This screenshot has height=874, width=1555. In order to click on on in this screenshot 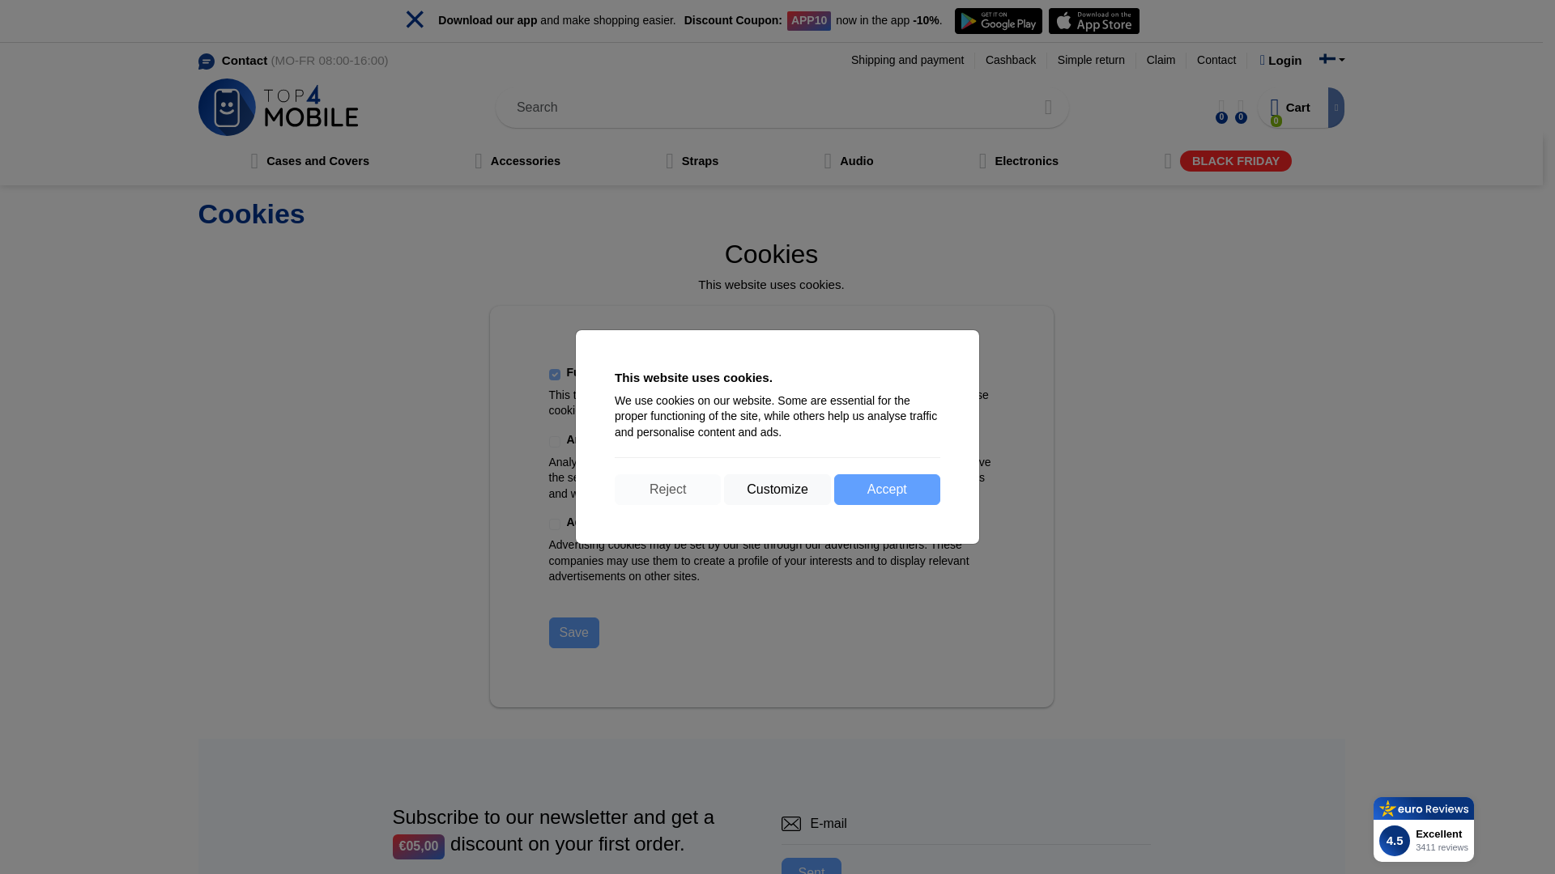, I will do `click(554, 374)`.